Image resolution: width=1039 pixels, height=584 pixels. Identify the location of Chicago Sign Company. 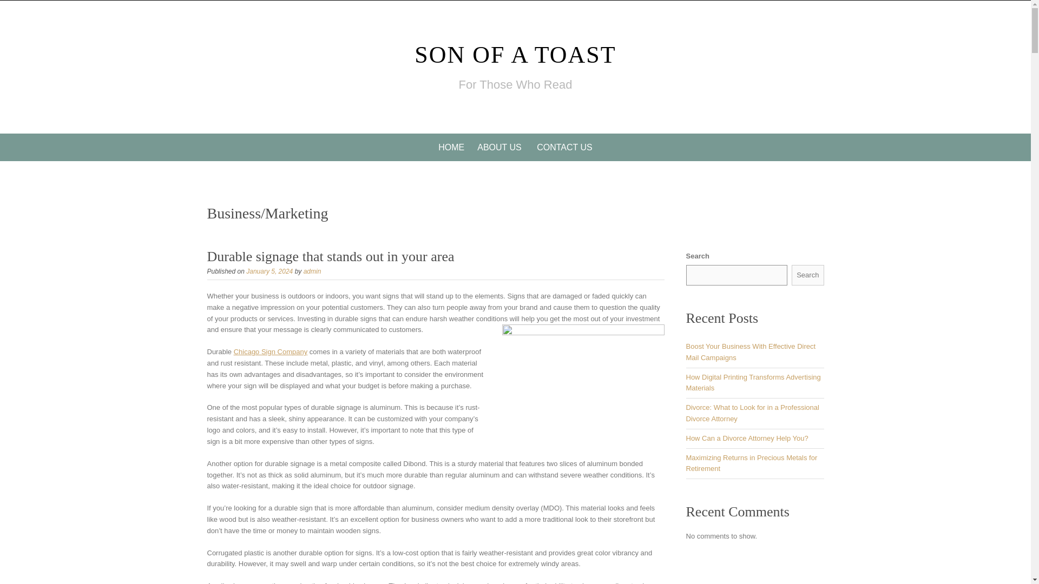
(271, 351).